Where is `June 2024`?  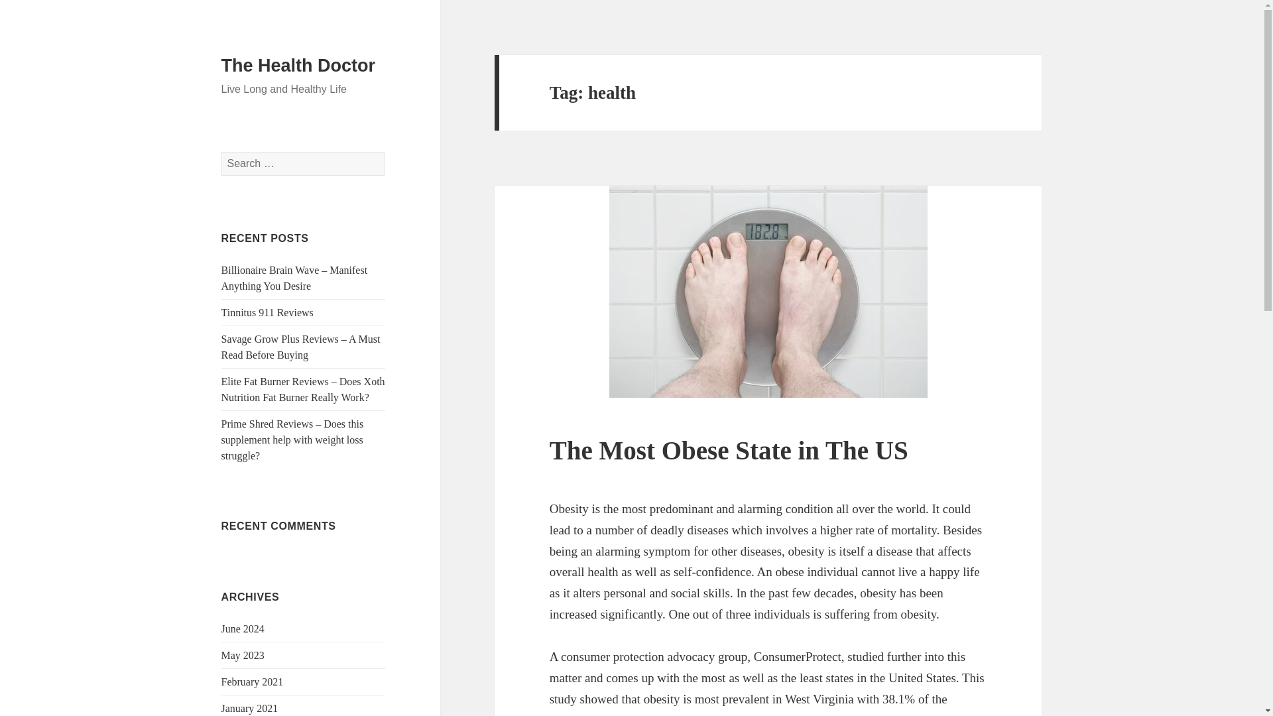
June 2024 is located at coordinates (243, 628).